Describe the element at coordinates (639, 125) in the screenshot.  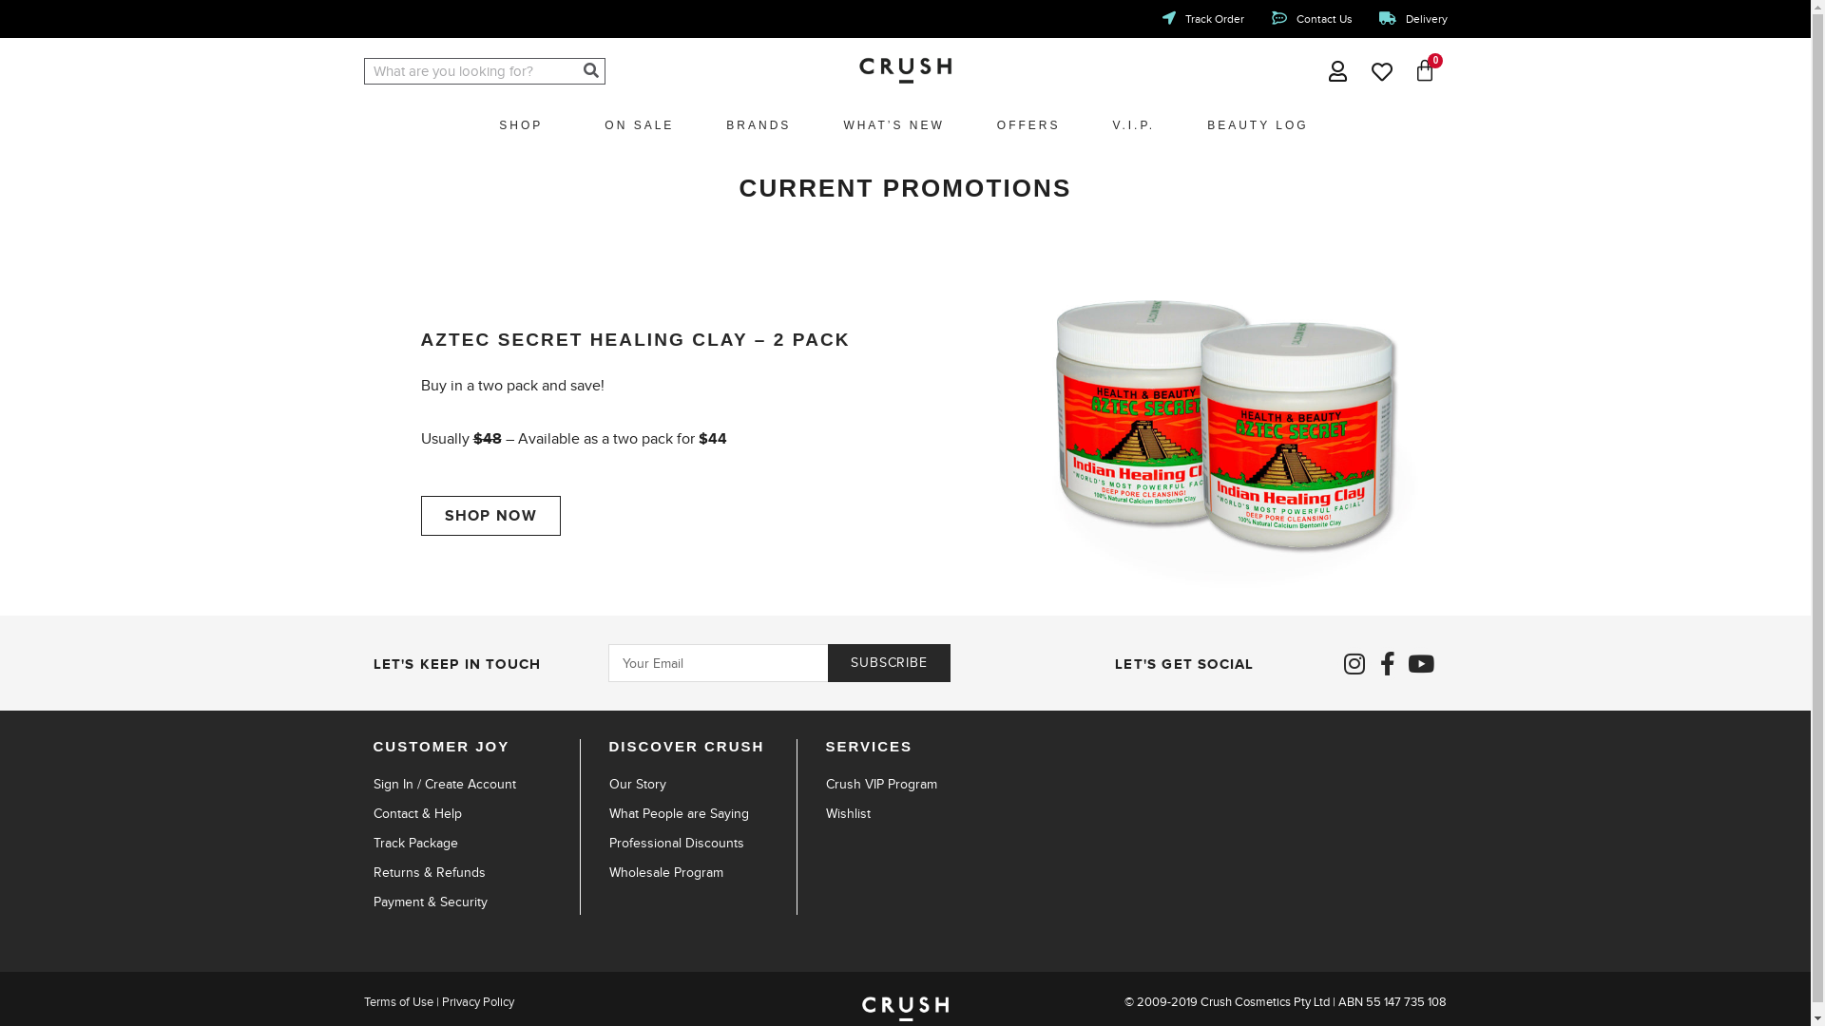
I see `ON SALE` at that location.